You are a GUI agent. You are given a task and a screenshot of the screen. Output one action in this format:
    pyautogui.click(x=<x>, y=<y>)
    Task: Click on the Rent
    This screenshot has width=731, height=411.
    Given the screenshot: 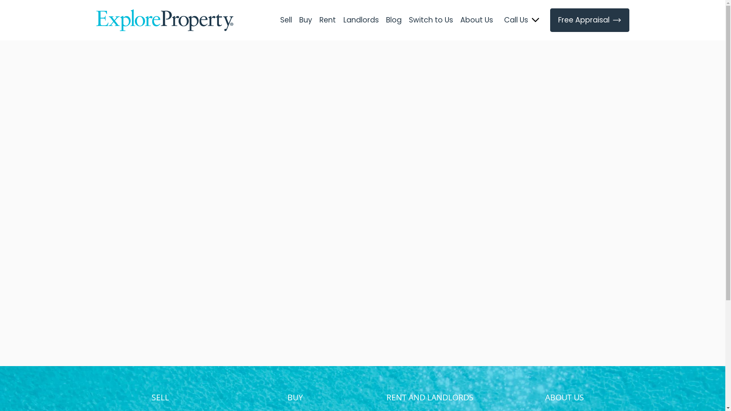 What is the action you would take?
    pyautogui.click(x=328, y=20)
    